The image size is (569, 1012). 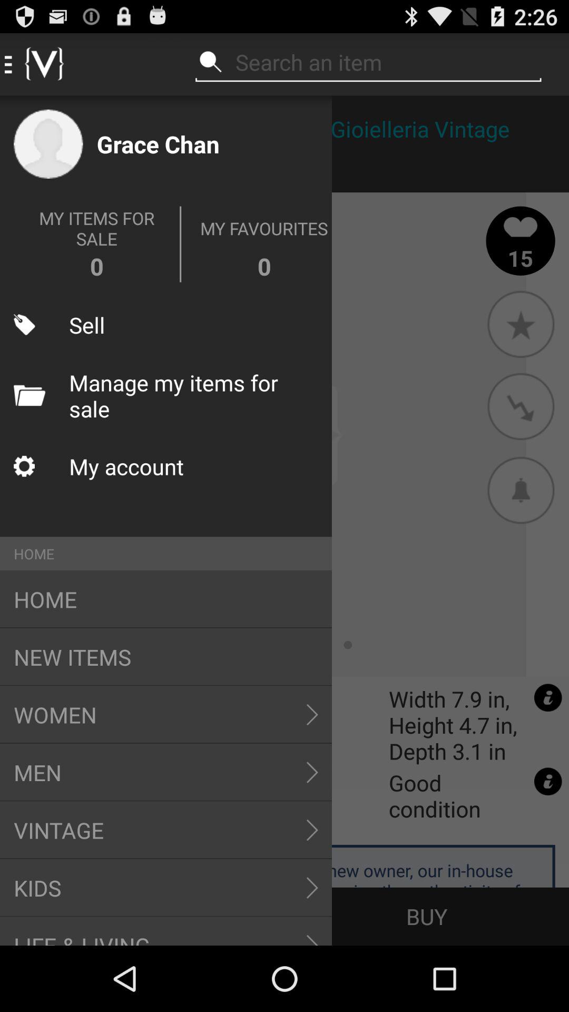 What do you see at coordinates (521, 407) in the screenshot?
I see `click on the icon present above the bell icon` at bounding box center [521, 407].